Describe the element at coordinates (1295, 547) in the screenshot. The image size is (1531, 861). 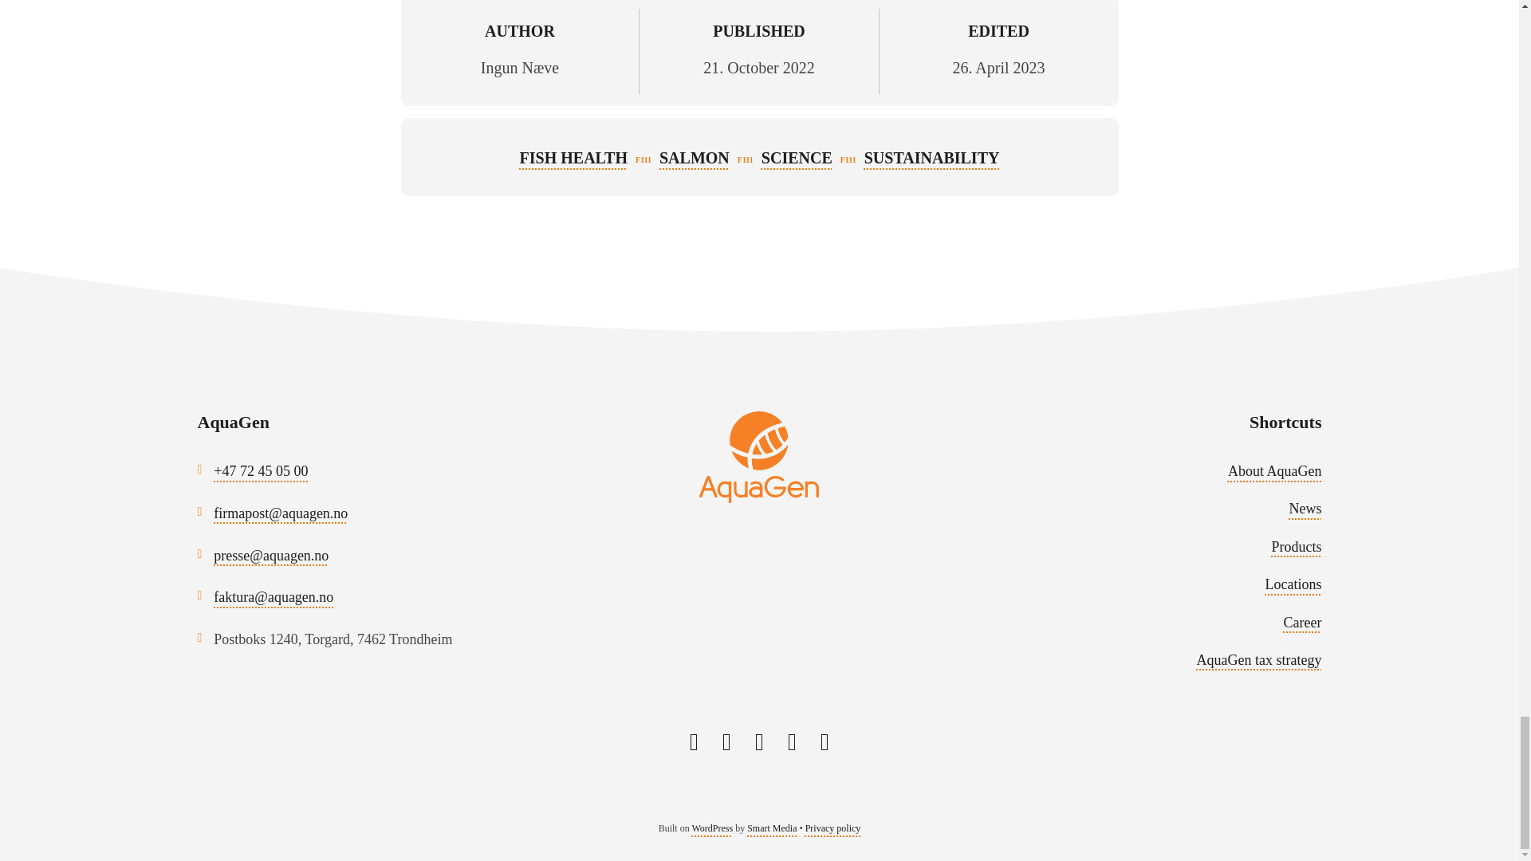
I see `Products` at that location.